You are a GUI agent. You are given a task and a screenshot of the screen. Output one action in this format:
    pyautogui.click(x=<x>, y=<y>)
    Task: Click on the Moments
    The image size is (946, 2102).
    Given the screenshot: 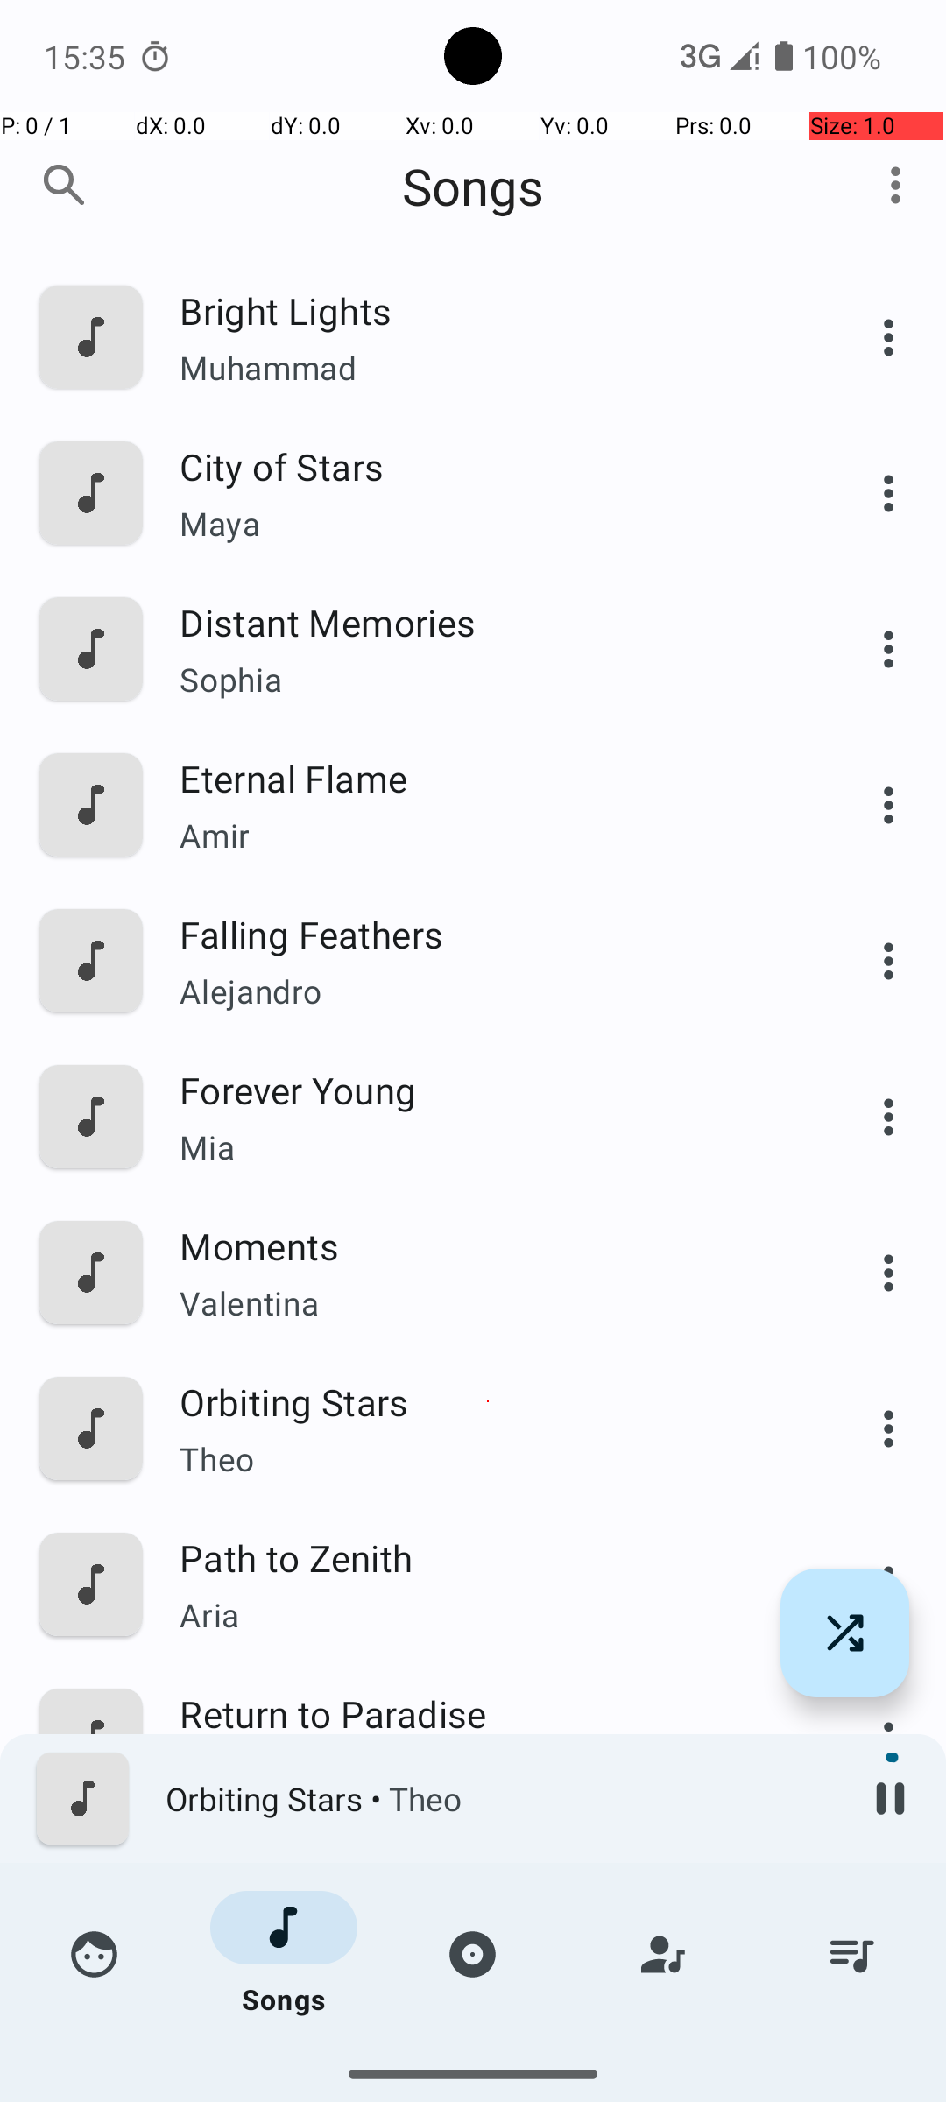 What is the action you would take?
    pyautogui.click(x=488, y=1245)
    